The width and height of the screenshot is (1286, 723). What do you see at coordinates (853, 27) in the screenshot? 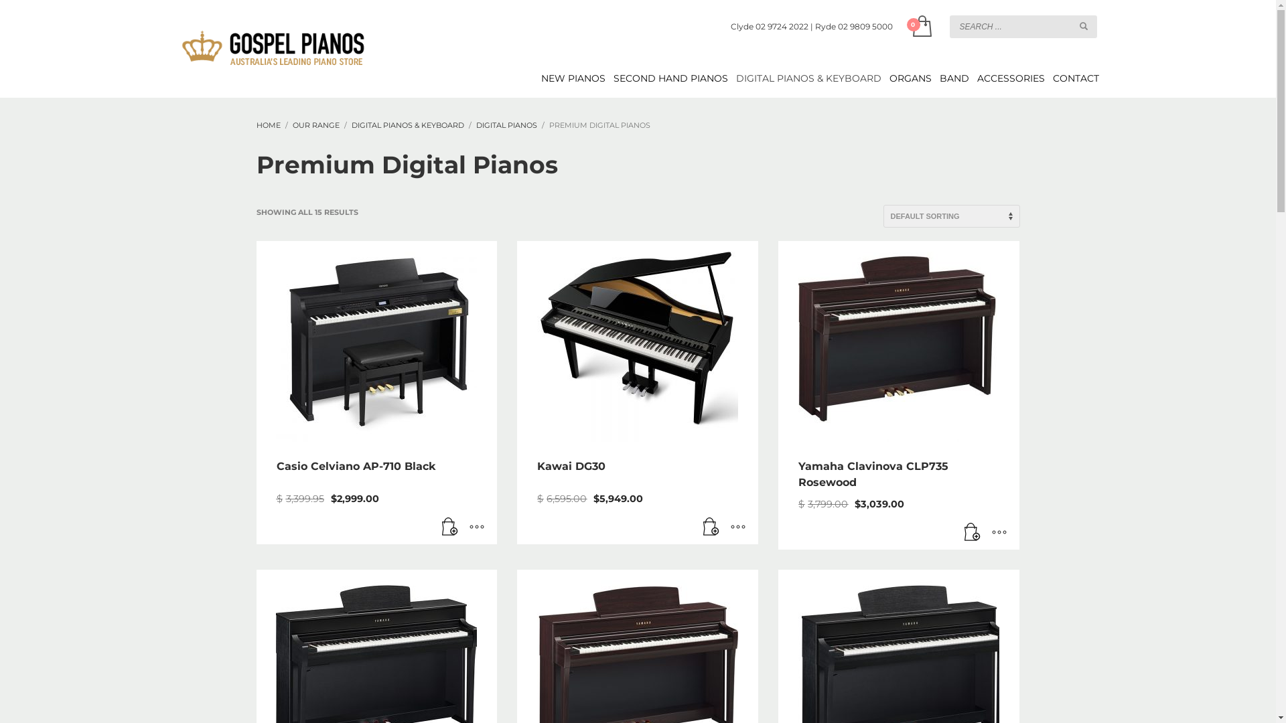
I see `Ryde 02 9809 5000` at bounding box center [853, 27].